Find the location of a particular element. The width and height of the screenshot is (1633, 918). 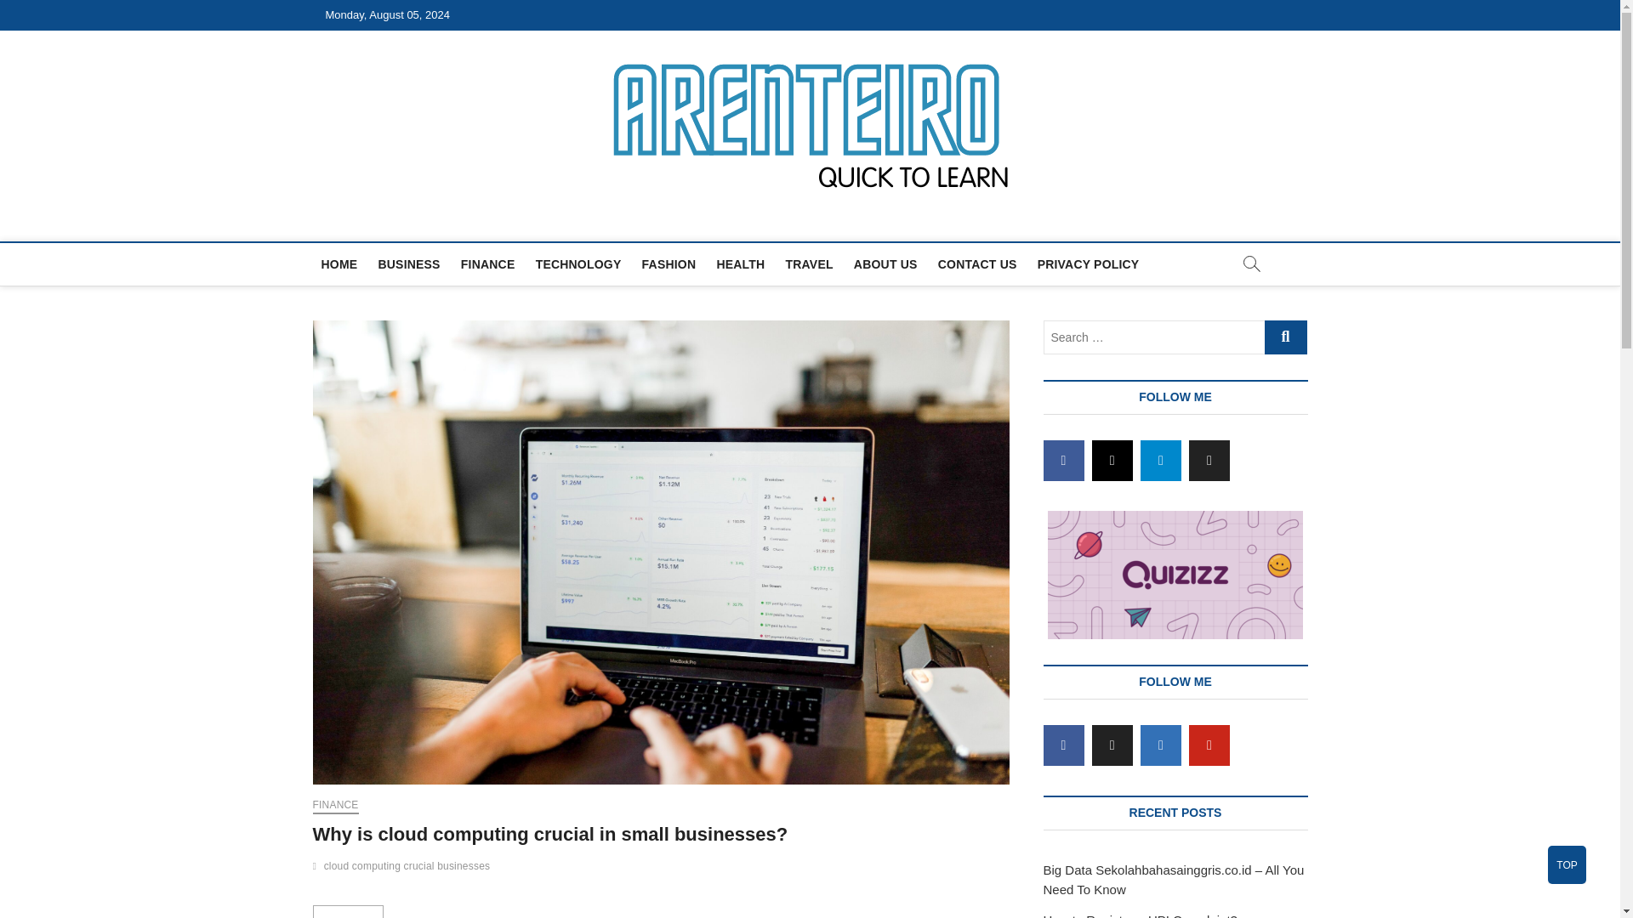

CONTACT US is located at coordinates (976, 263).